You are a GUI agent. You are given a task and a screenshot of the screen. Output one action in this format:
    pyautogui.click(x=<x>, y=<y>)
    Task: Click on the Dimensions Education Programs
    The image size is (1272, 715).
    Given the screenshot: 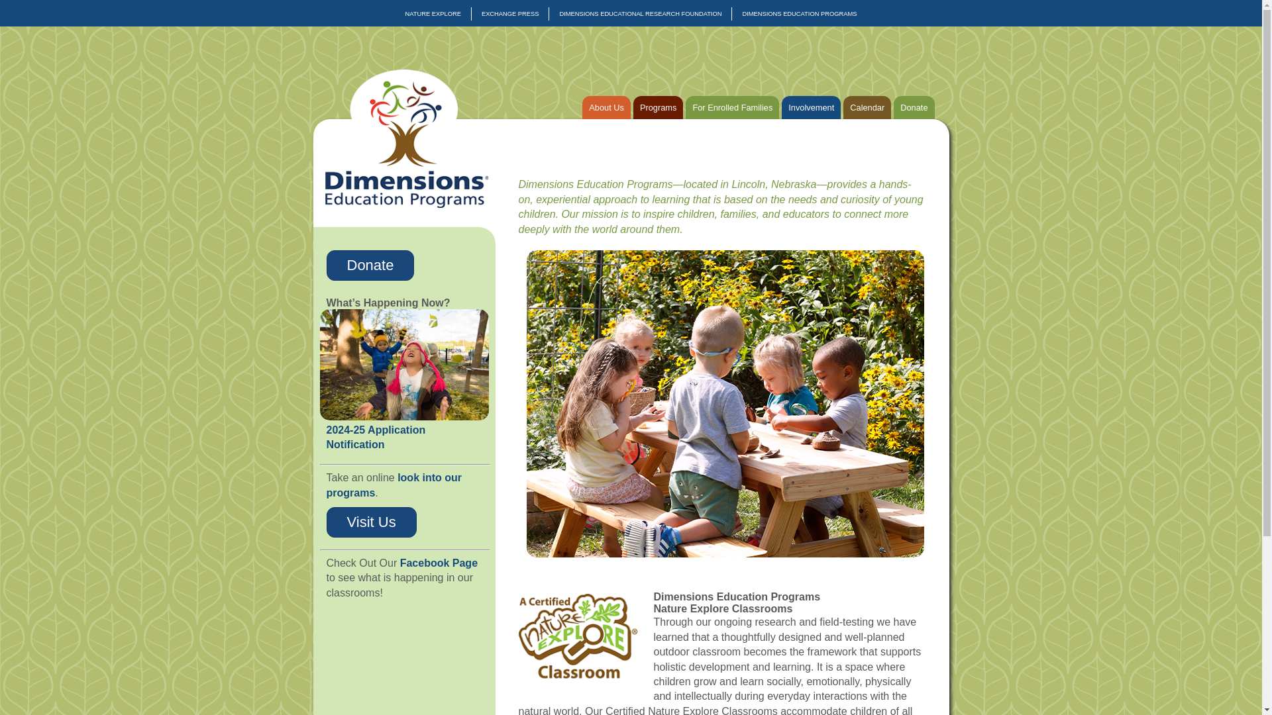 What is the action you would take?
    pyautogui.click(x=401, y=204)
    